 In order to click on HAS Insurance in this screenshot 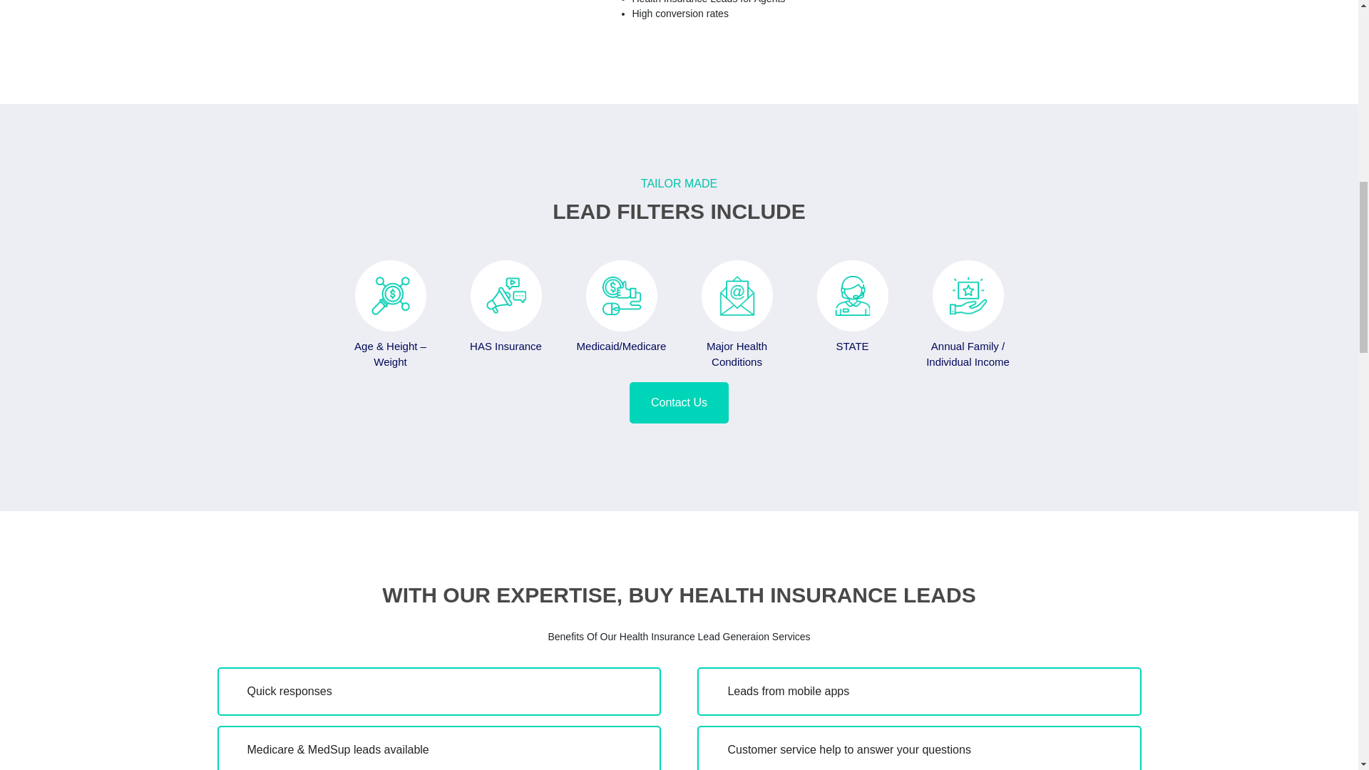, I will do `click(851, 306)`.